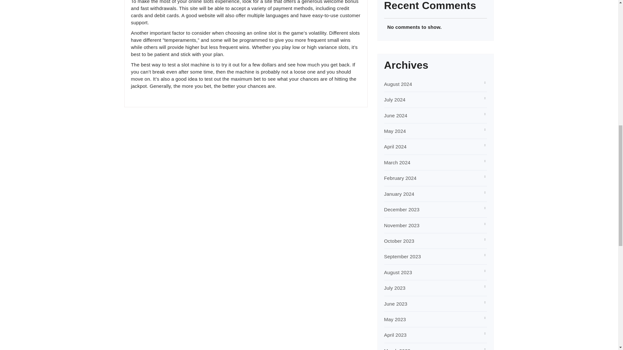  What do you see at coordinates (399, 241) in the screenshot?
I see `October 2023` at bounding box center [399, 241].